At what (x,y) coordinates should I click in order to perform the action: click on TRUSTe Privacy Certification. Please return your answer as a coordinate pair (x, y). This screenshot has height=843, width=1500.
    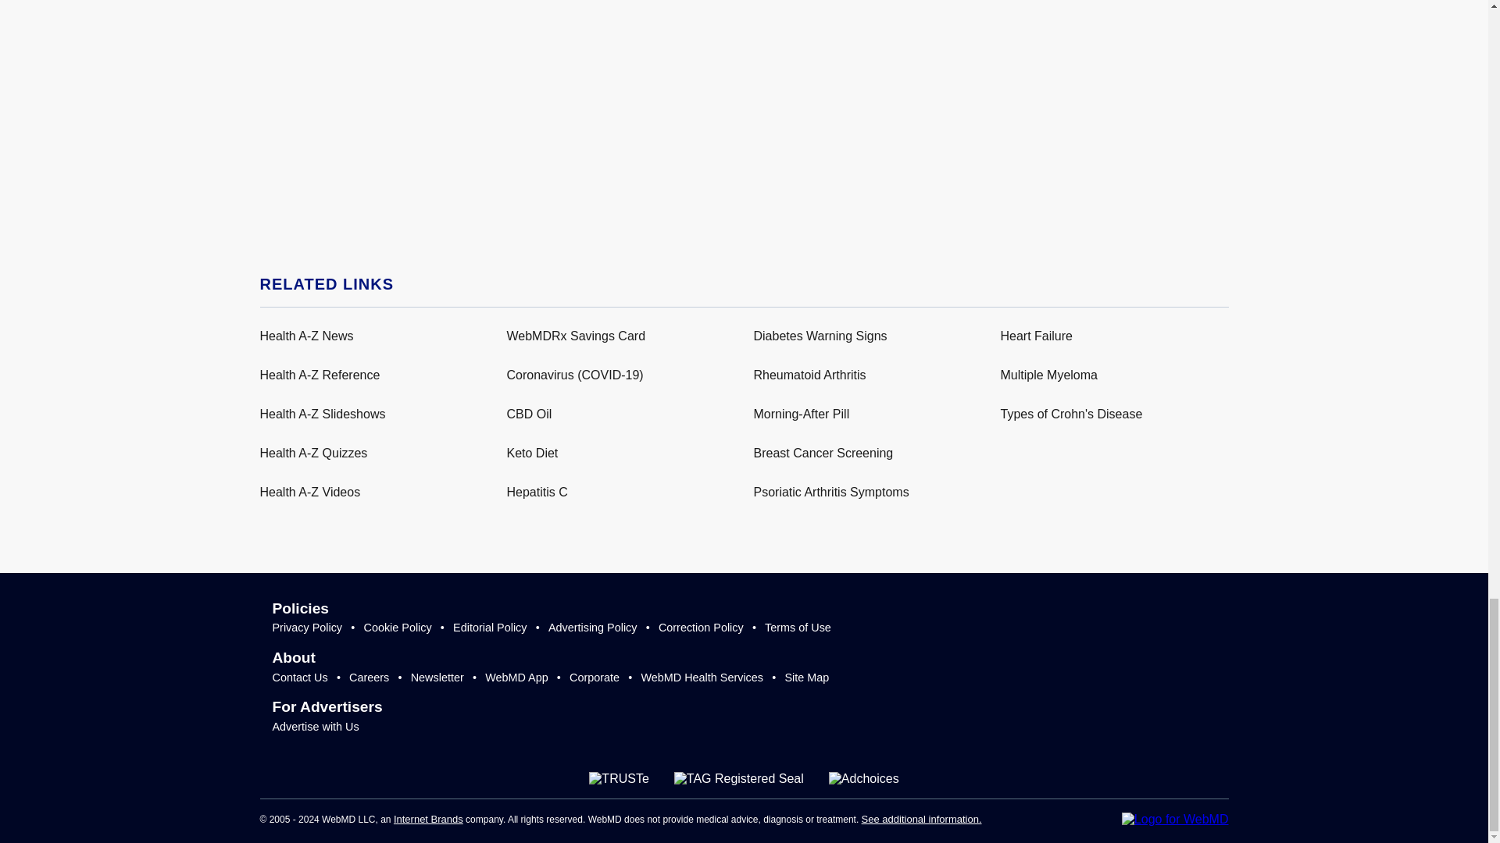
    Looking at the image, I should click on (619, 779).